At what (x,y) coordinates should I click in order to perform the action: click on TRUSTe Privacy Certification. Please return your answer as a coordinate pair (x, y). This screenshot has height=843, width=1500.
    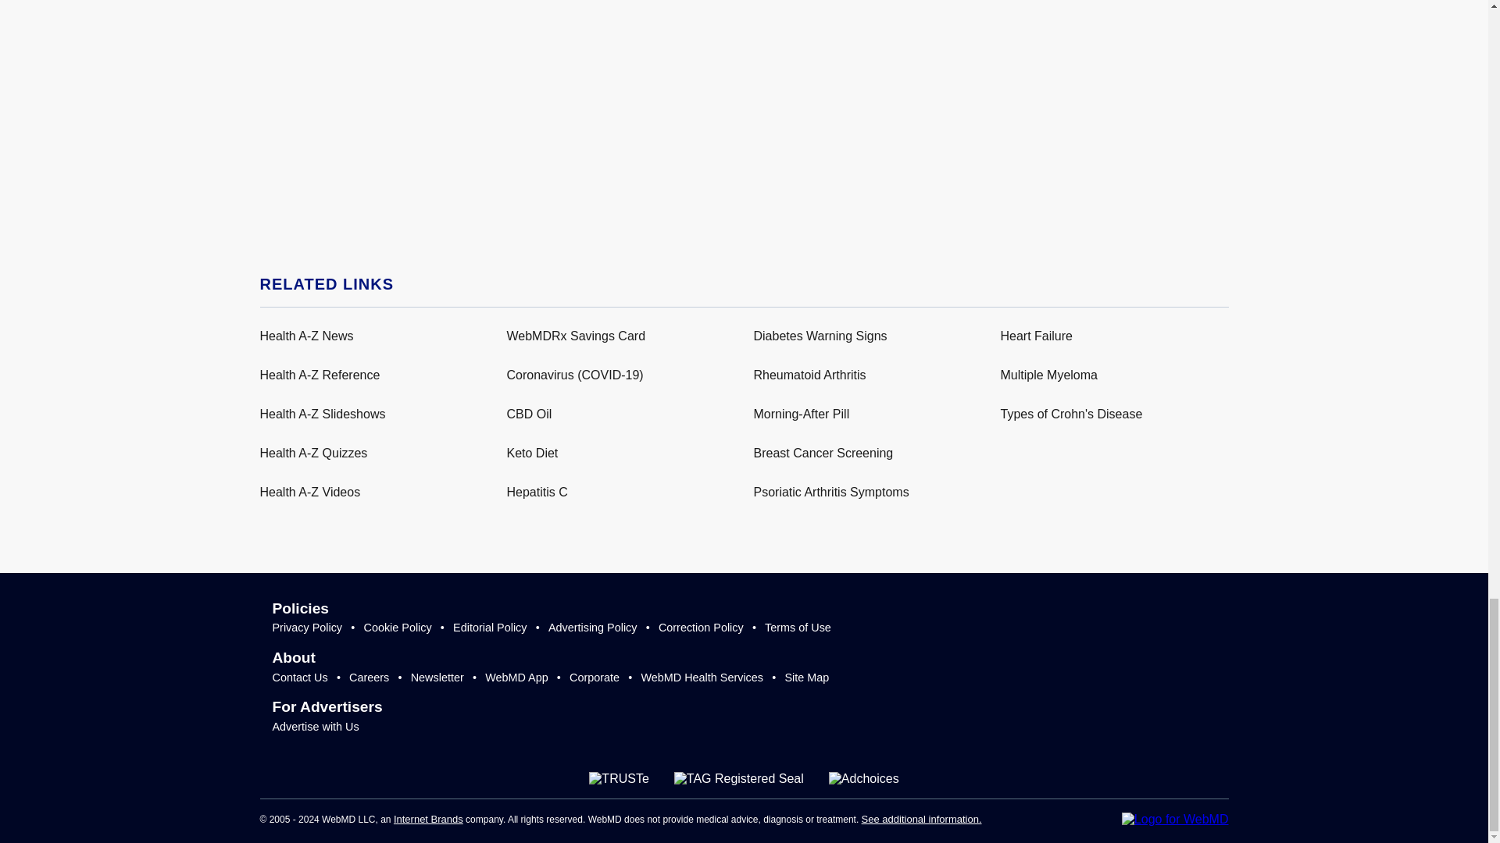
    Looking at the image, I should click on (619, 779).